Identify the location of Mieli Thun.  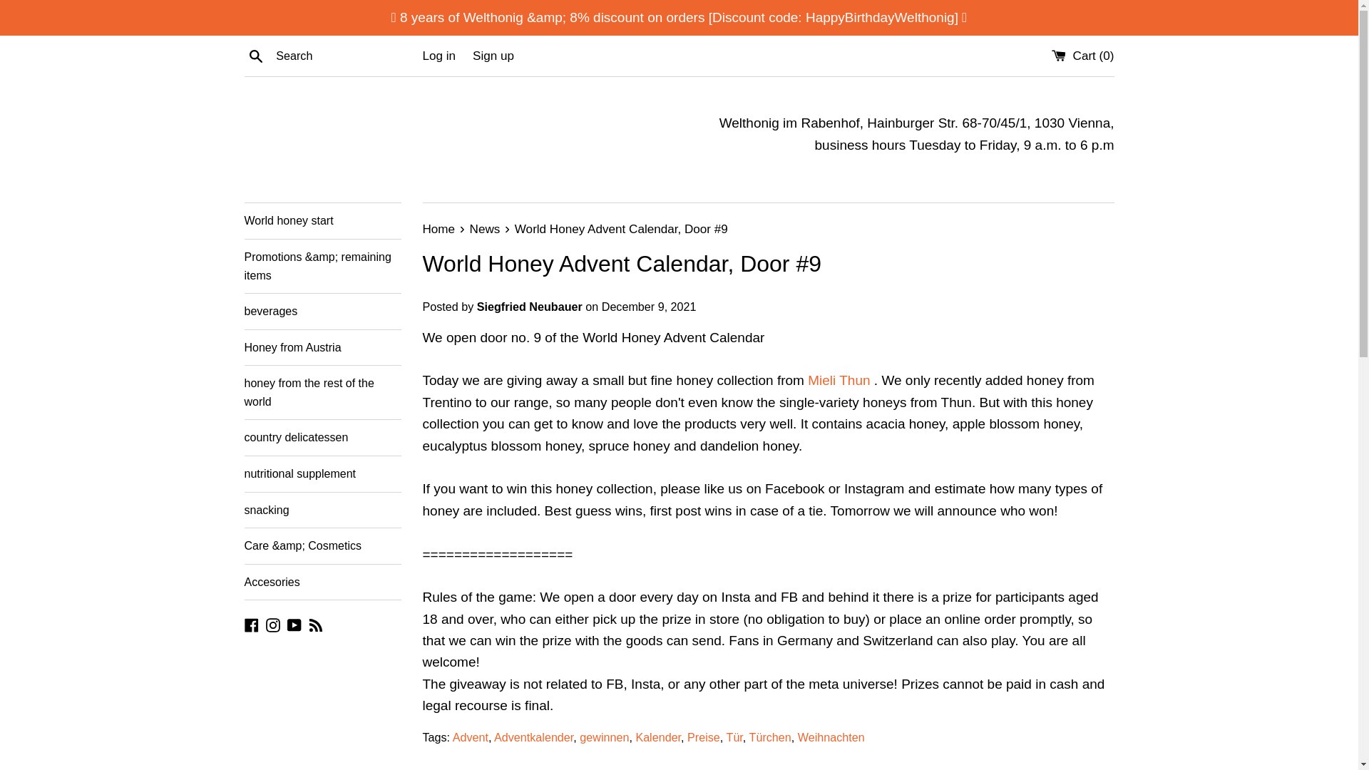
(839, 380).